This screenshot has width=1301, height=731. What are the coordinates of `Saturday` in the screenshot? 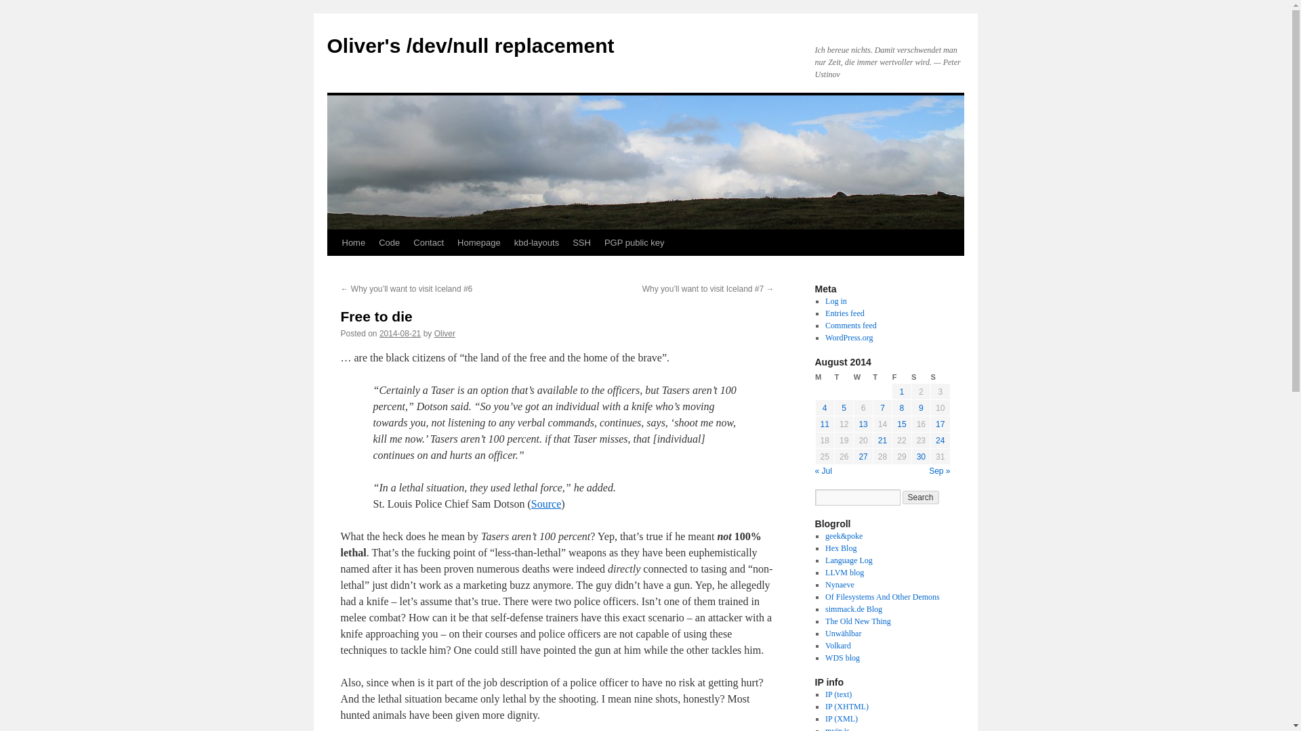 It's located at (920, 377).